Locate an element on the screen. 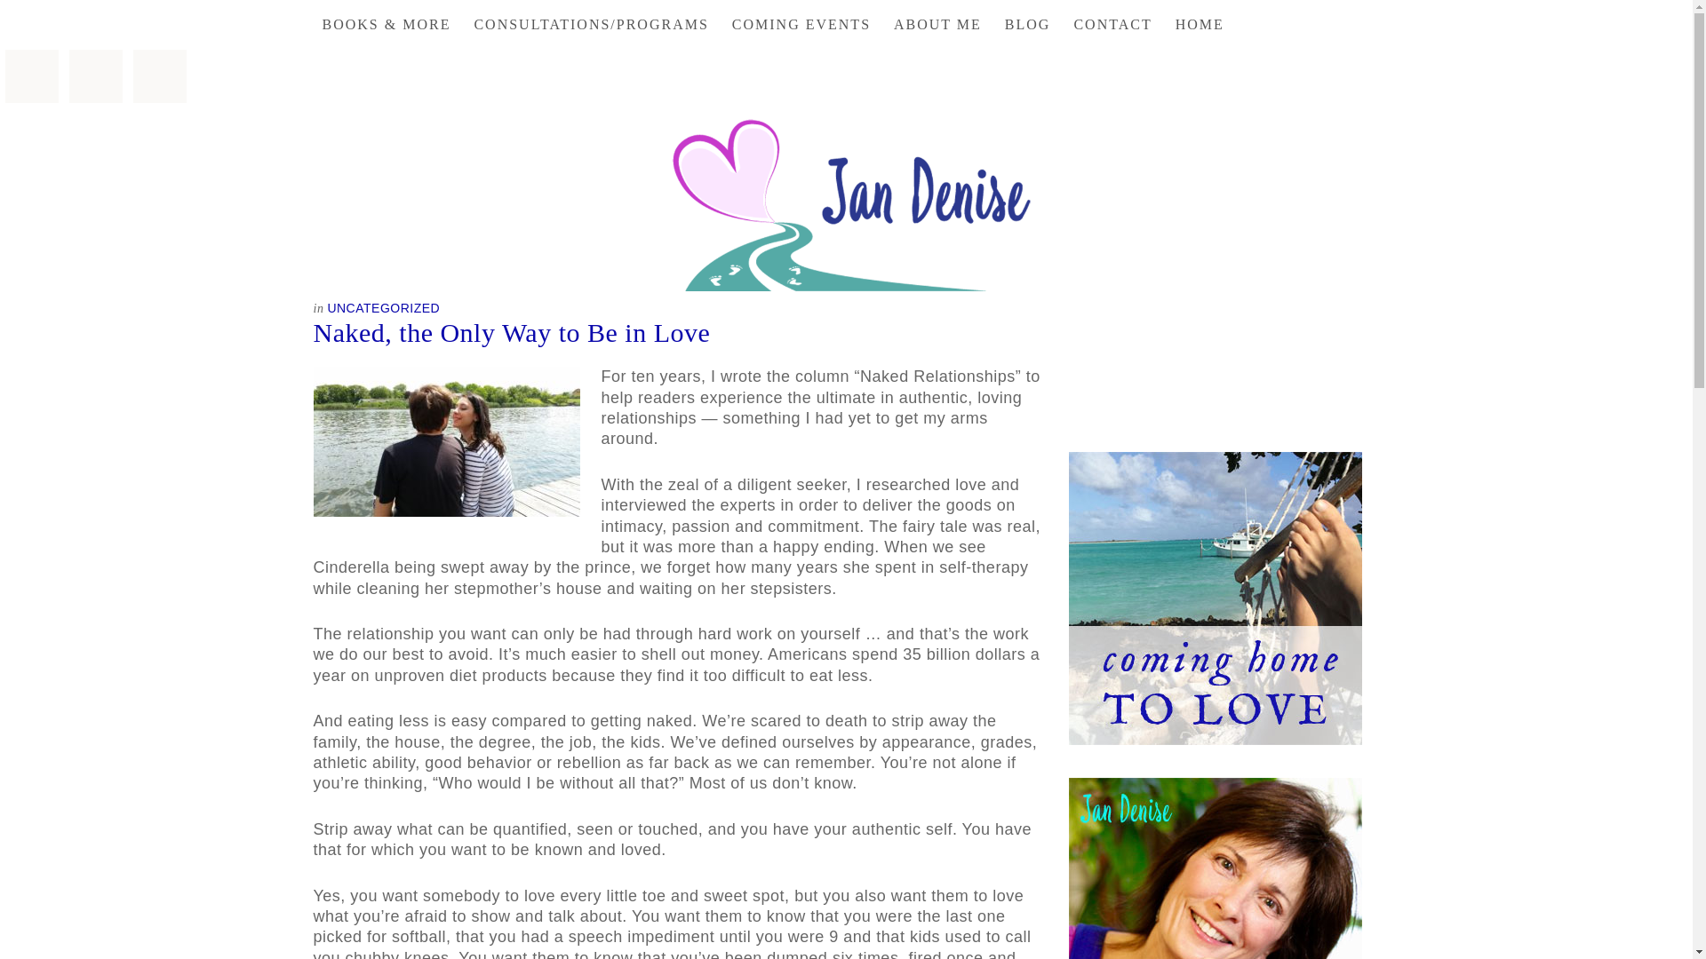 This screenshot has height=959, width=1706. HOME is located at coordinates (1200, 25).